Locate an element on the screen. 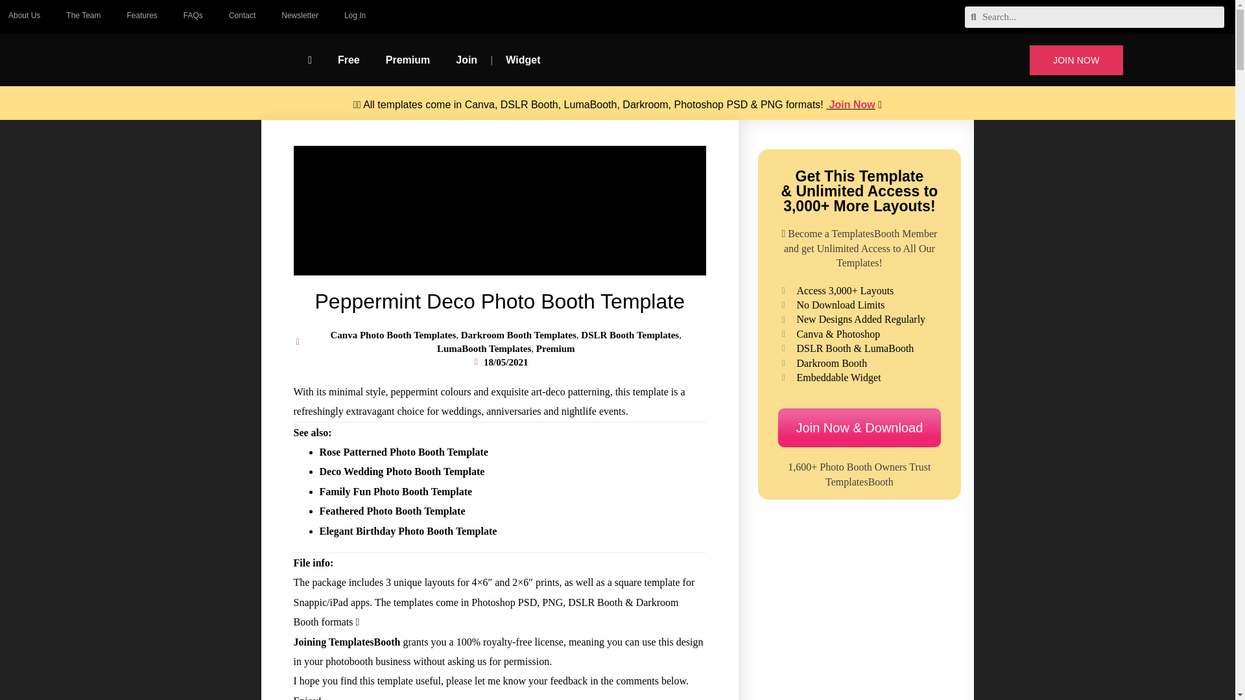 This screenshot has height=700, width=1245. The Team is located at coordinates (83, 16).